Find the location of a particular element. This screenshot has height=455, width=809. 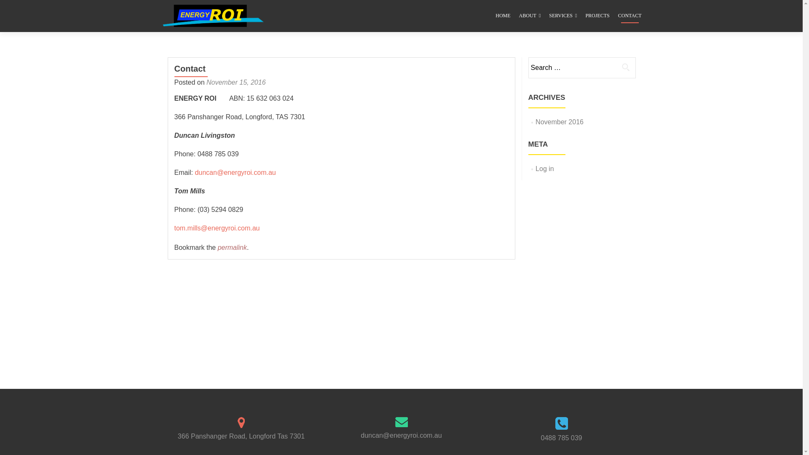

November 15, 2016 is located at coordinates (236, 82).